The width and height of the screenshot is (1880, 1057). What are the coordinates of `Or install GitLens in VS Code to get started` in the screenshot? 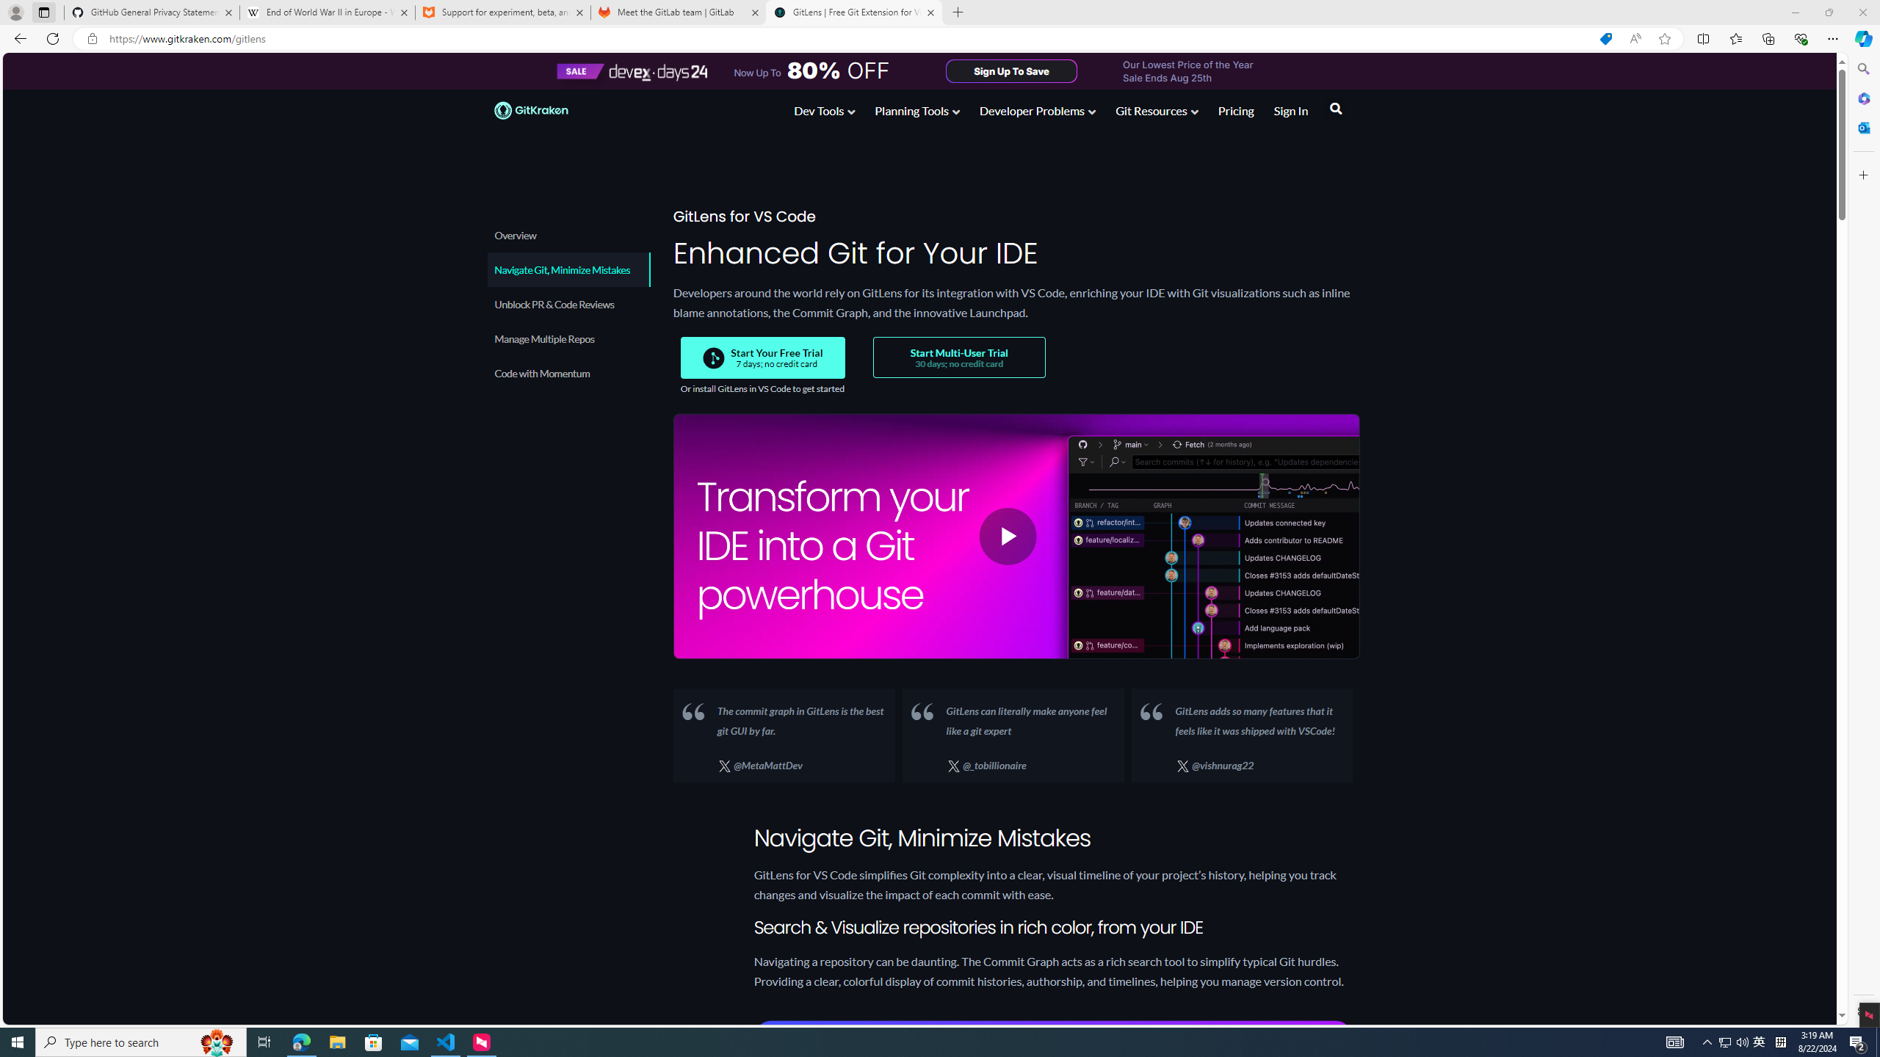 It's located at (762, 388).